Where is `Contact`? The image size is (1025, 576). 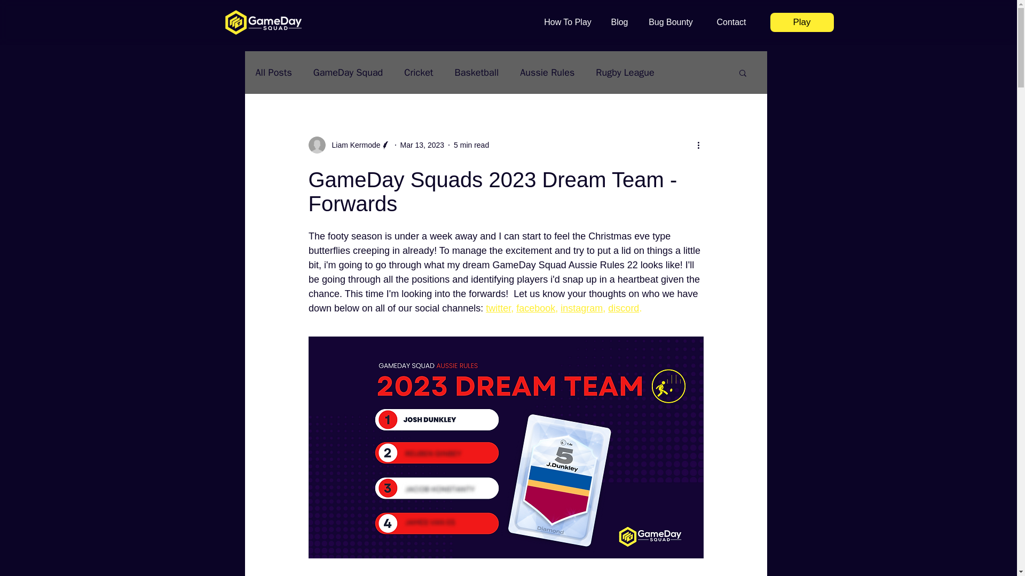 Contact is located at coordinates (731, 22).